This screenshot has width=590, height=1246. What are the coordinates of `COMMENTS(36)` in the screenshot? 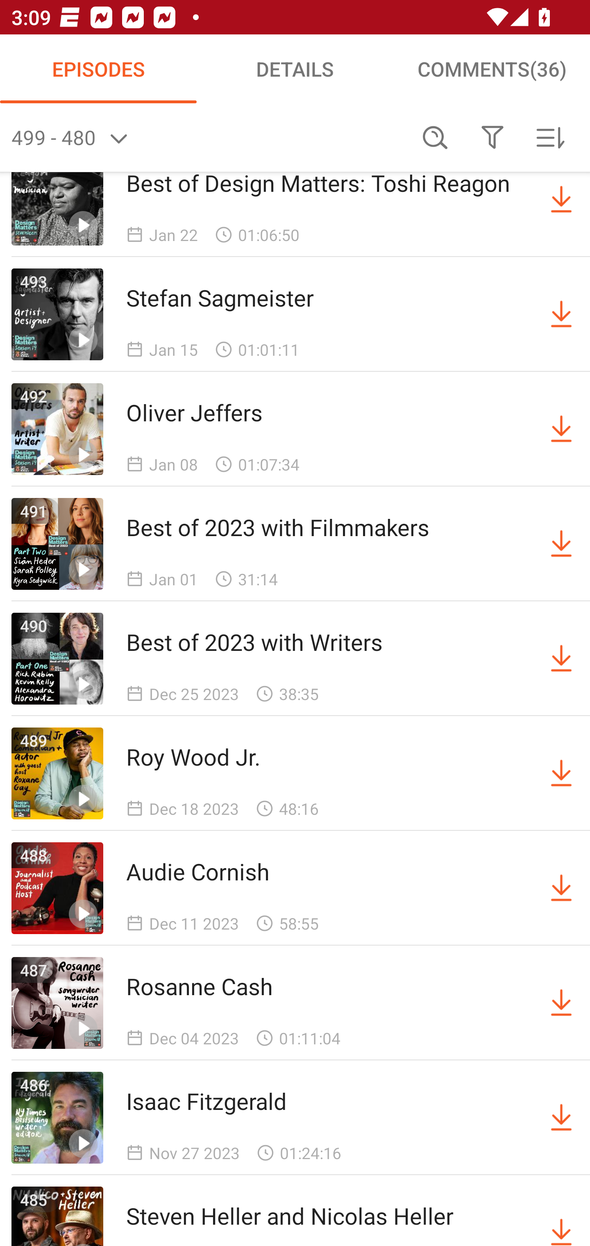 It's located at (492, 69).